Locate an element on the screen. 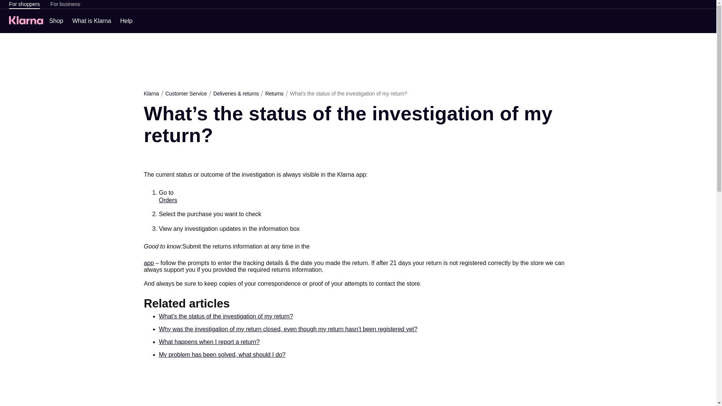  For shoppers is located at coordinates (24, 5).